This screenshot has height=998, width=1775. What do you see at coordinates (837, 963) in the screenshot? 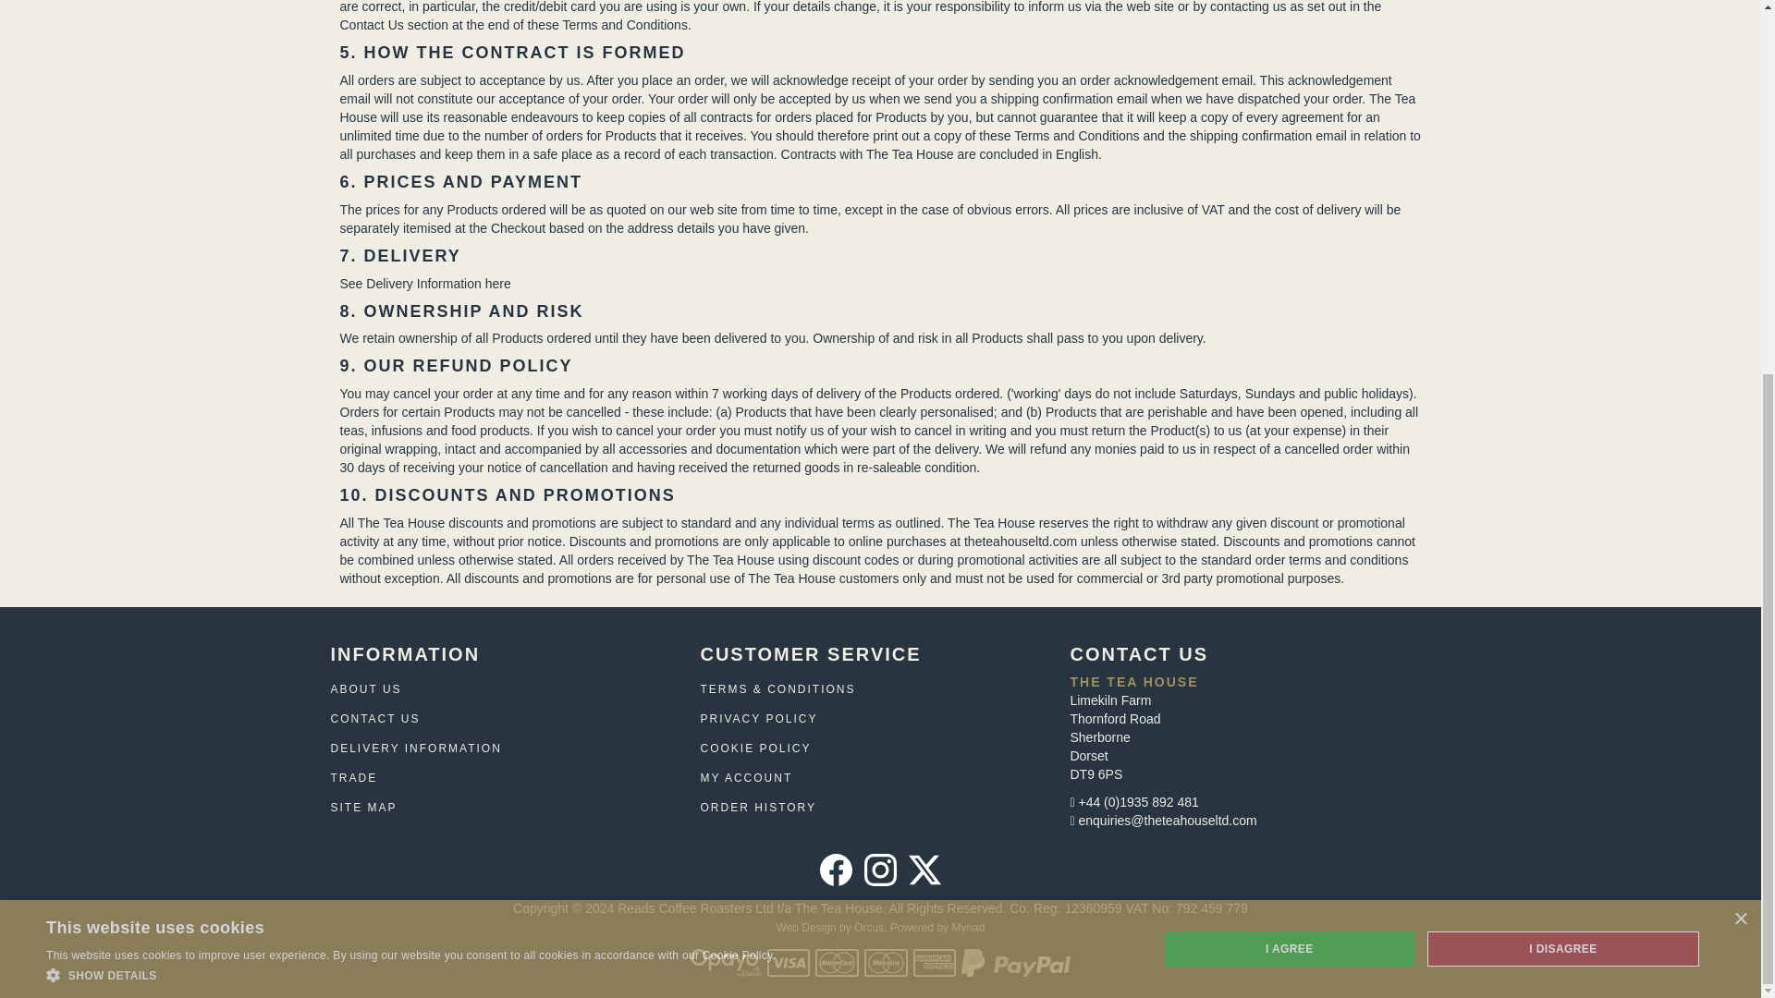
I see `Mastercard` at bounding box center [837, 963].